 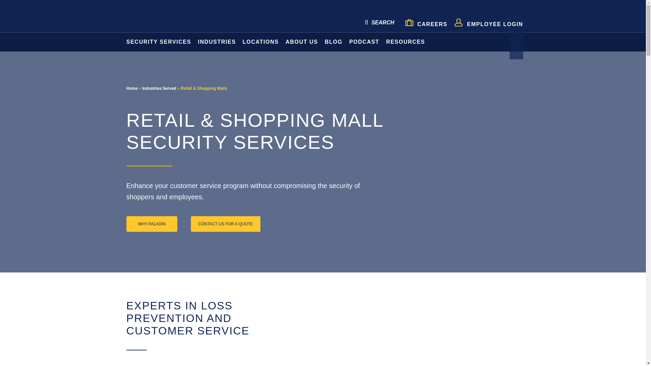 What do you see at coordinates (163, 18) in the screenshot?
I see `Paladin Security` at bounding box center [163, 18].